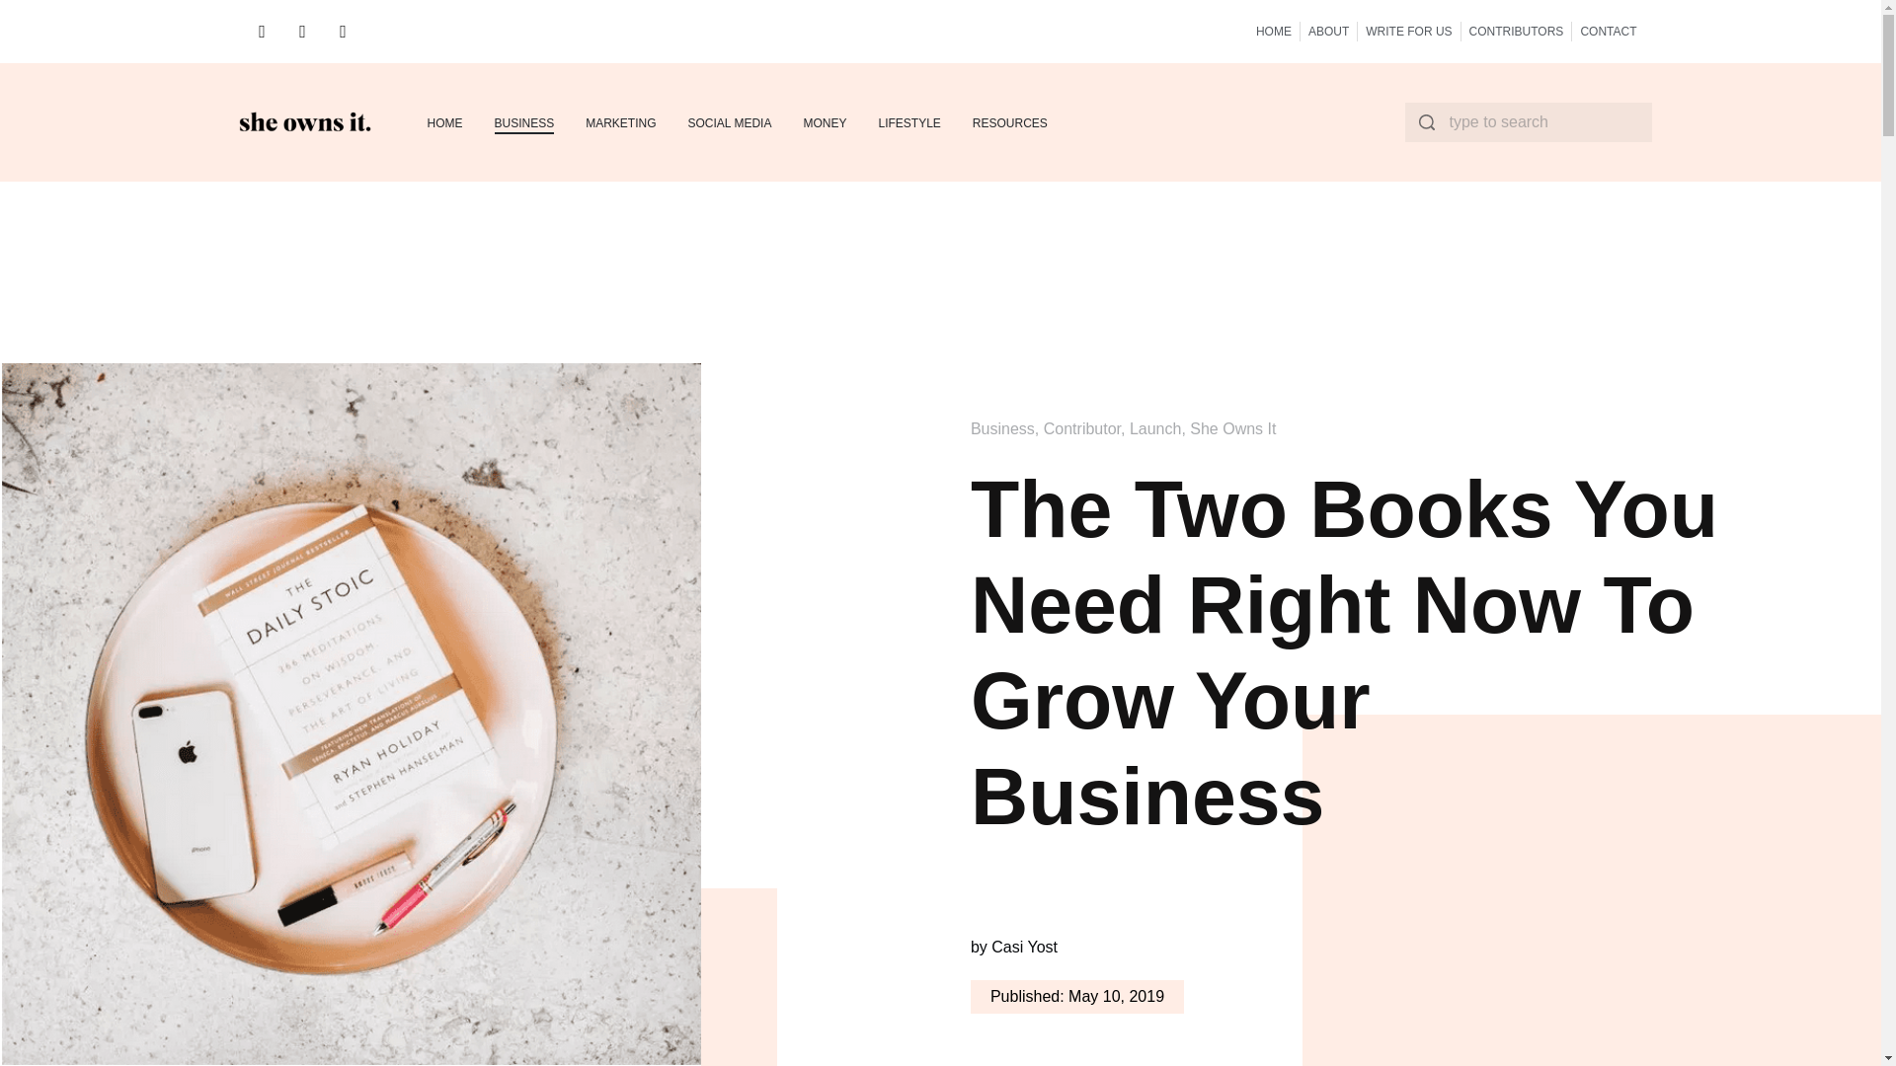  Describe the element at coordinates (1327, 32) in the screenshot. I see `ABOUT` at that location.